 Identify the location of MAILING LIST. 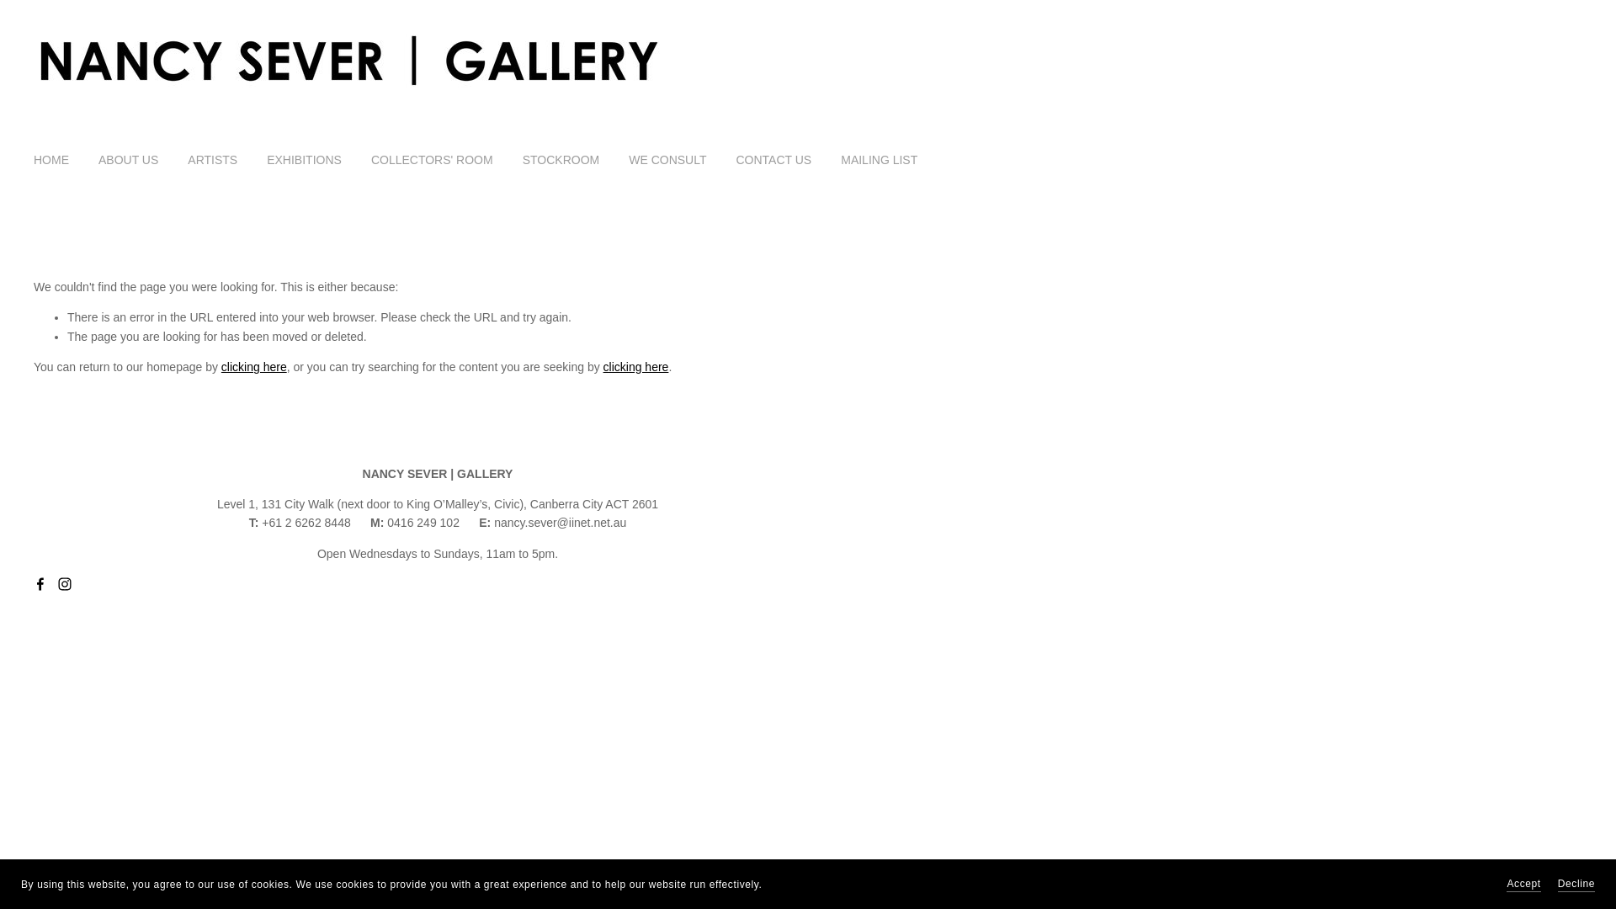
(879, 160).